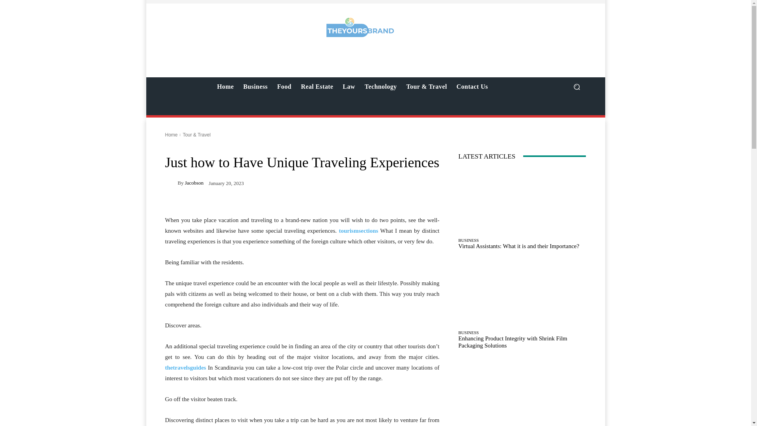  I want to click on Food, so click(284, 87).